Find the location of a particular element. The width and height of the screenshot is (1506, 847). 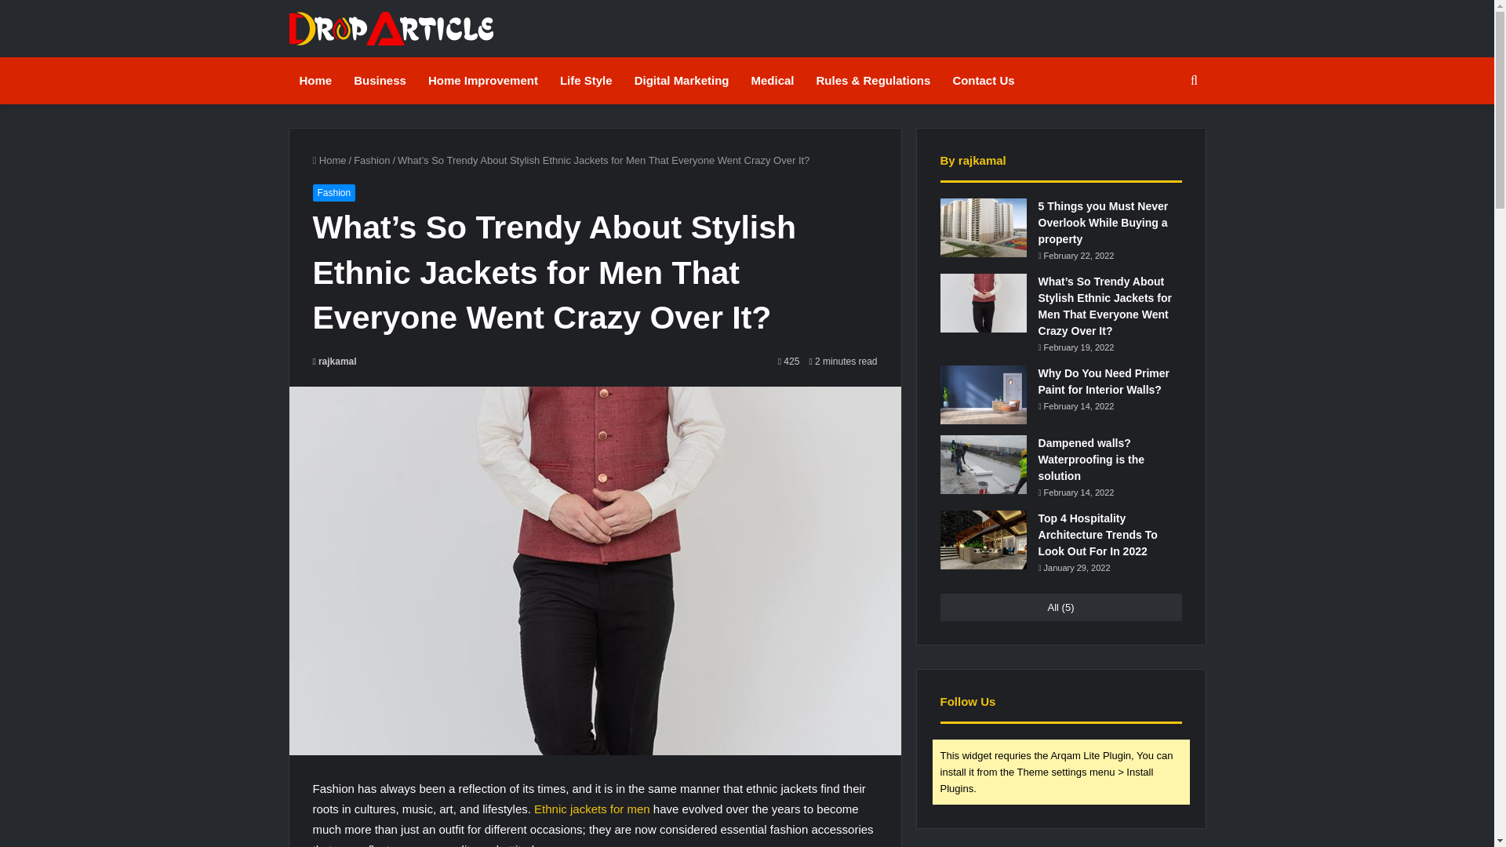

Ethnic jackets for men is located at coordinates (592, 809).